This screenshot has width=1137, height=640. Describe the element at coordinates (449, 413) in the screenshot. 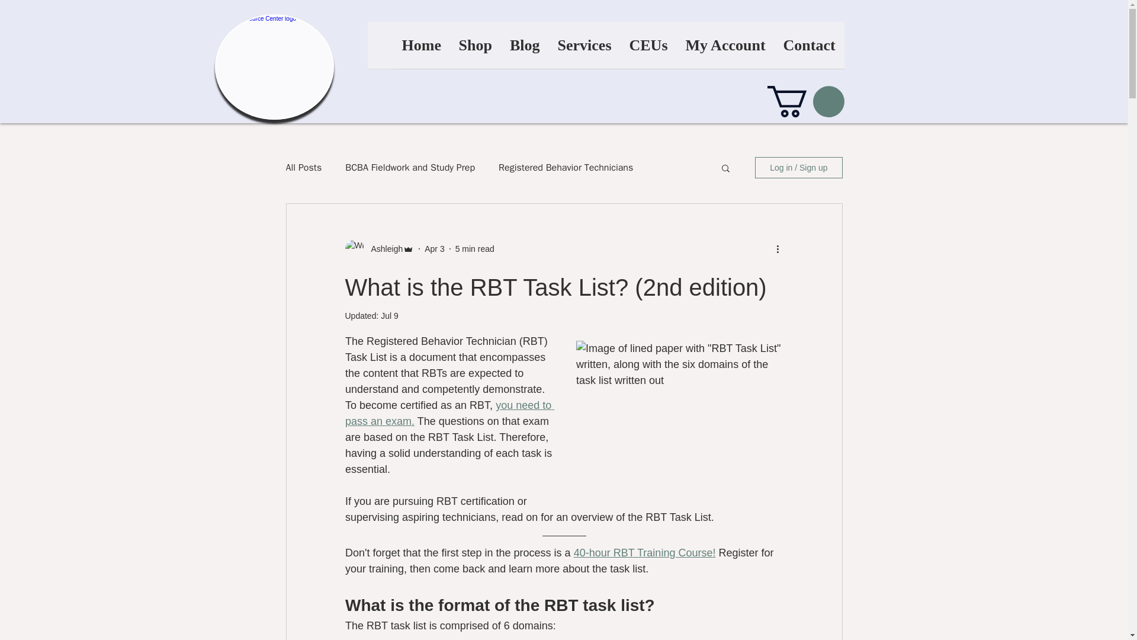

I see `you need to pass an exam.` at that location.